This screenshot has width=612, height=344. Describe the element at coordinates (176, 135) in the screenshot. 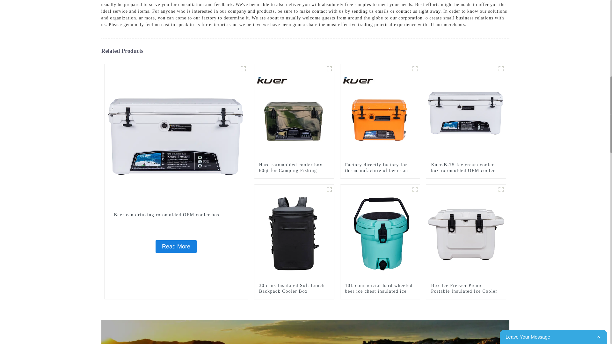

I see `Beer can drinking rotomolded OEM cooler box` at that location.